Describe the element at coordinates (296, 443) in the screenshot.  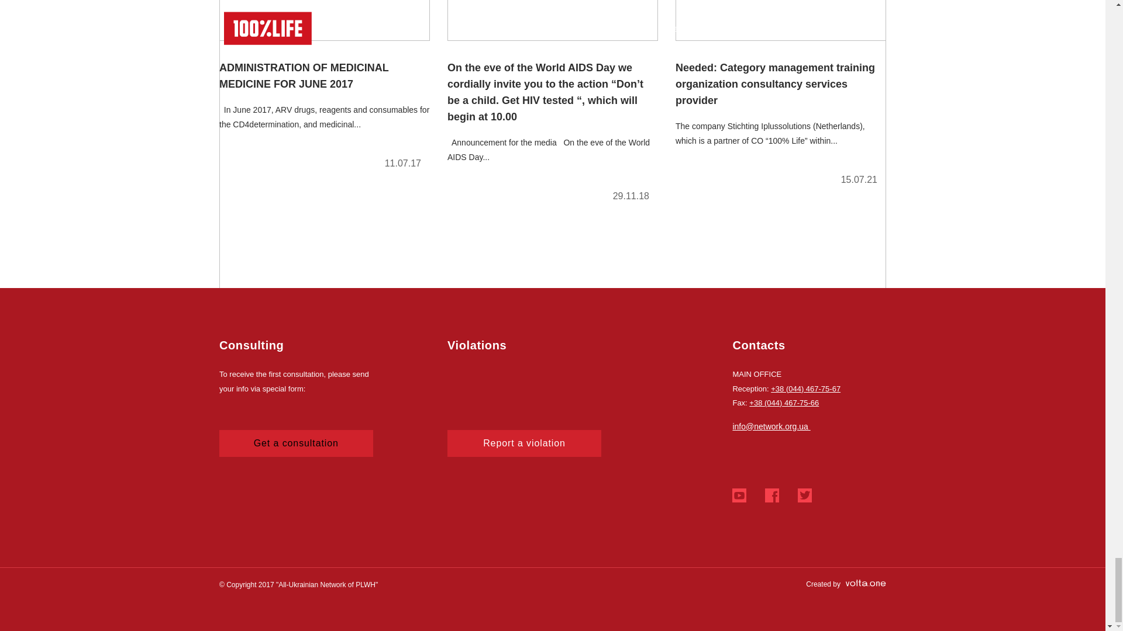
I see `Get a consultation` at that location.